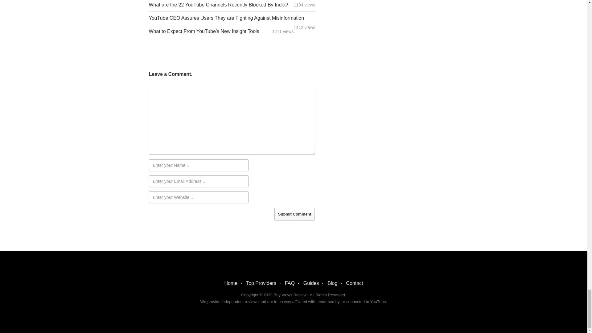  I want to click on What are the 22 YouTube Channels Recently Blocked By India?, so click(218, 4).